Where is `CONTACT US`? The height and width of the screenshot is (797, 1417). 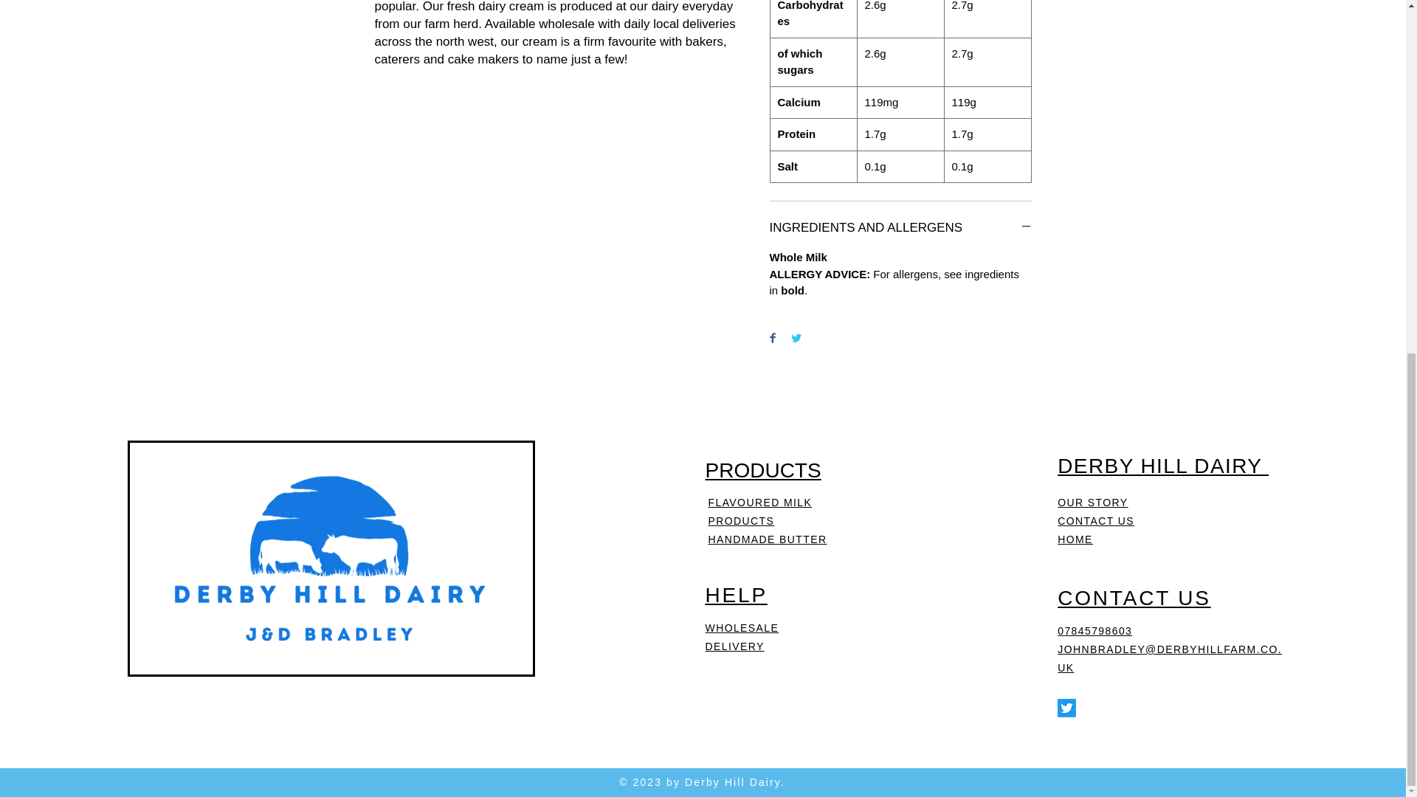
CONTACT US is located at coordinates (1095, 520).